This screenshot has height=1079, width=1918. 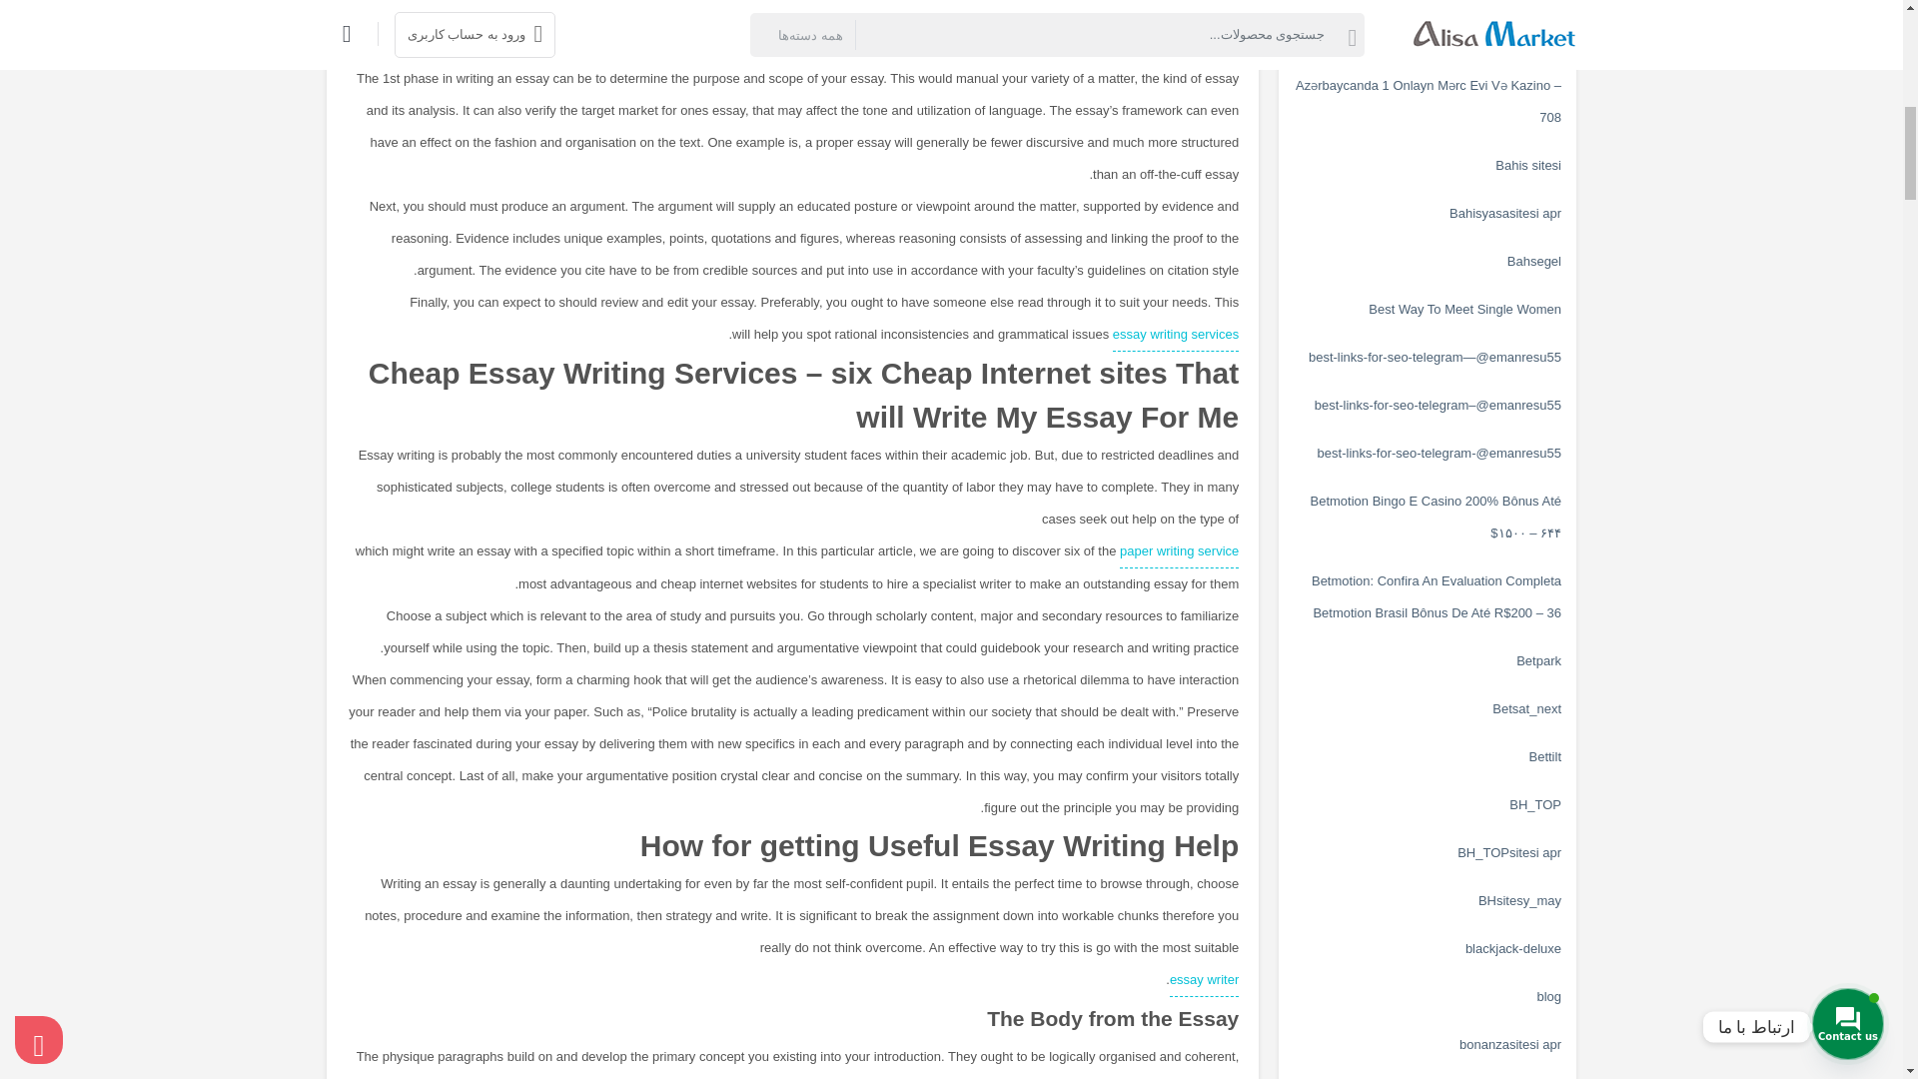 I want to click on Bahis sitesi, so click(x=1428, y=166).